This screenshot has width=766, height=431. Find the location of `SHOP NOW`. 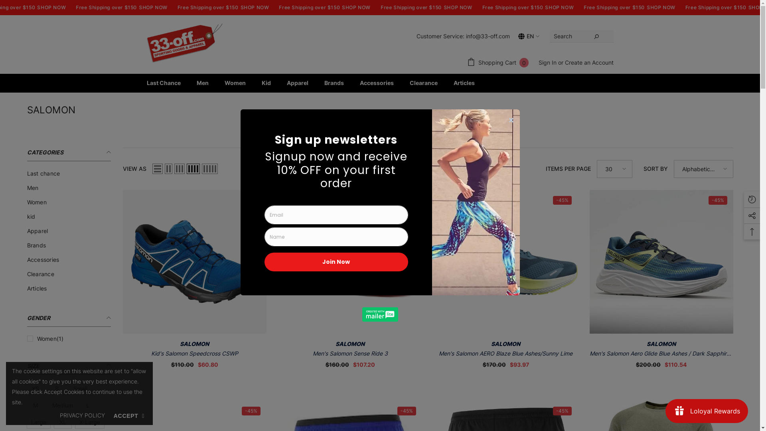

SHOP NOW is located at coordinates (65, 8).